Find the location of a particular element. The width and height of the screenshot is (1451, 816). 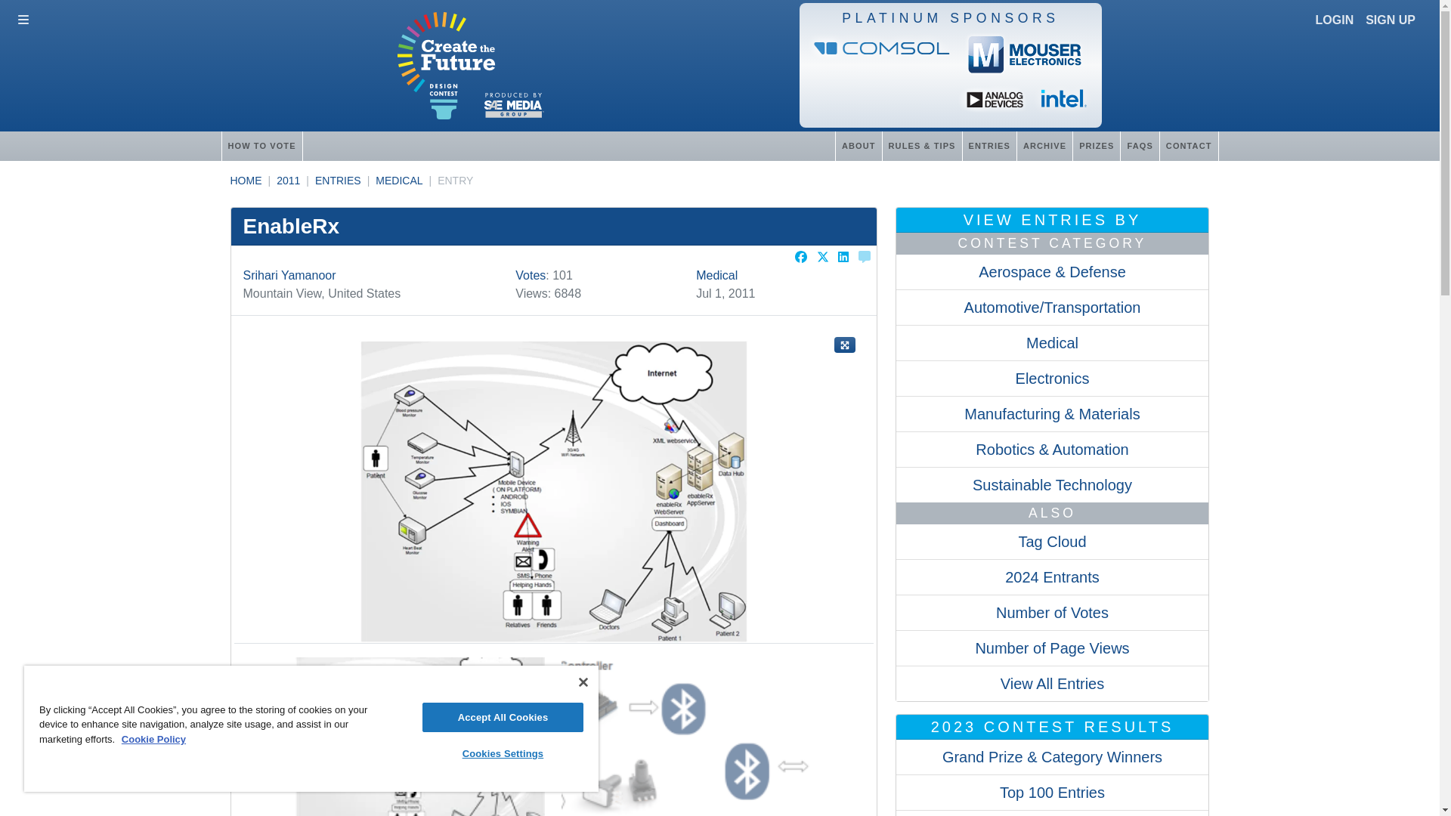

2011 is located at coordinates (289, 181).